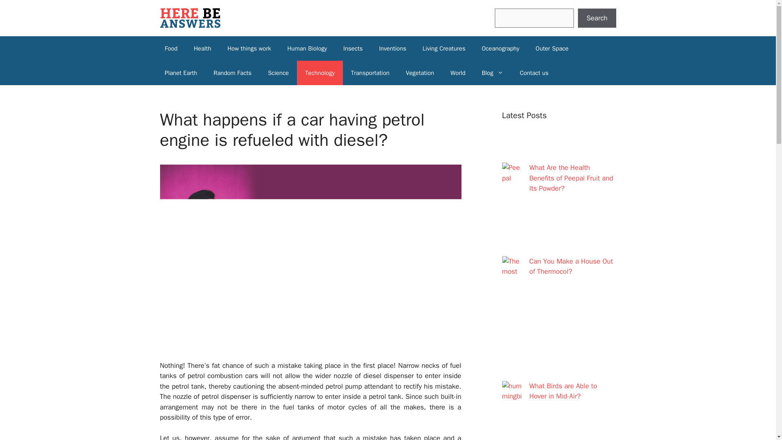 The height and width of the screenshot is (440, 782). I want to click on How things work, so click(249, 48).